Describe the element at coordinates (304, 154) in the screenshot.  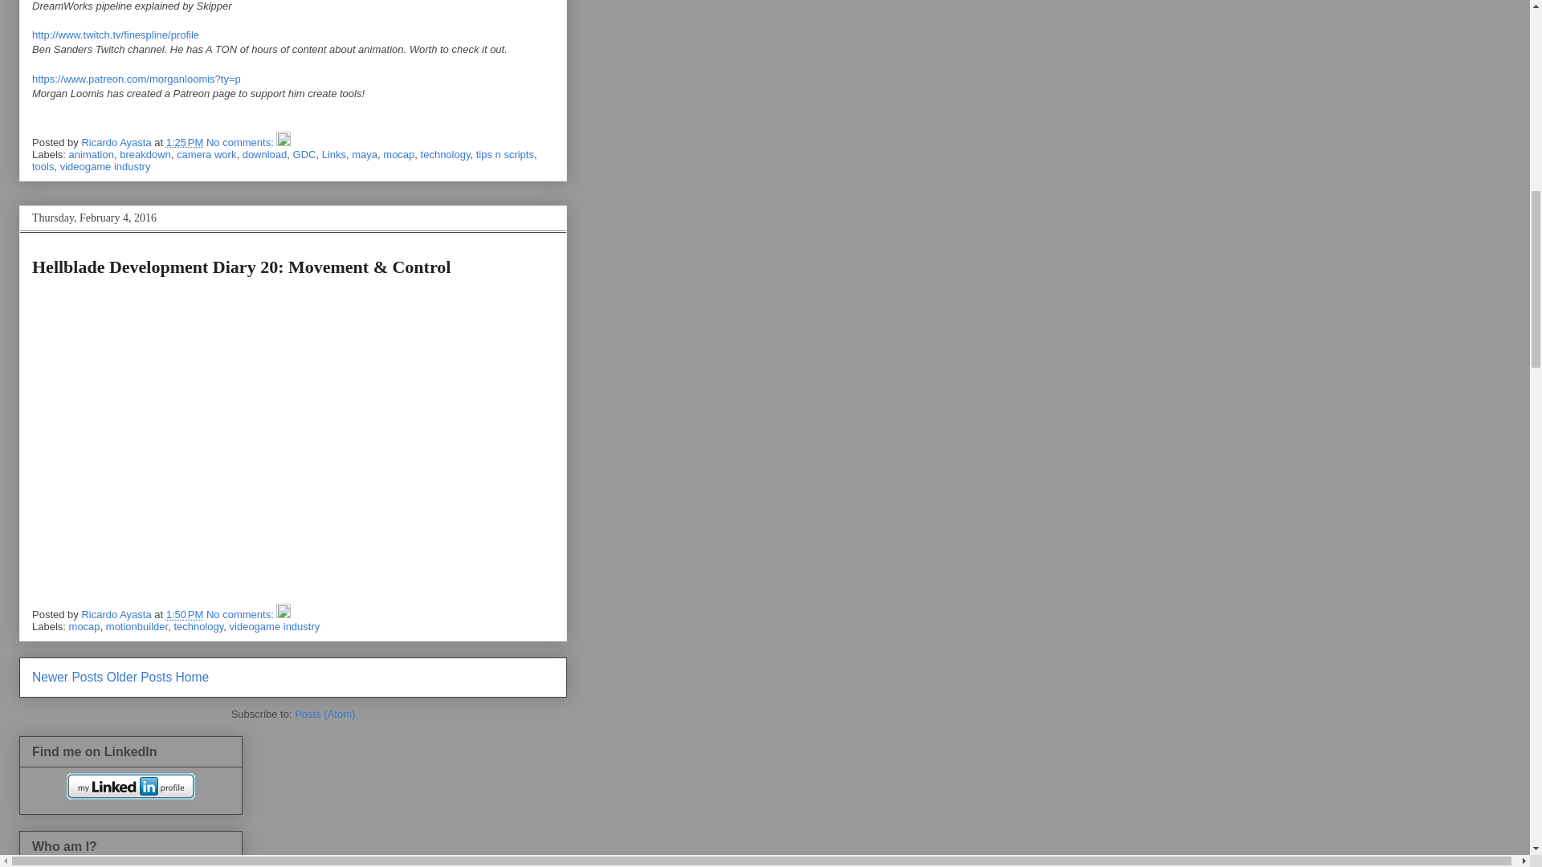
I see `GDC` at that location.